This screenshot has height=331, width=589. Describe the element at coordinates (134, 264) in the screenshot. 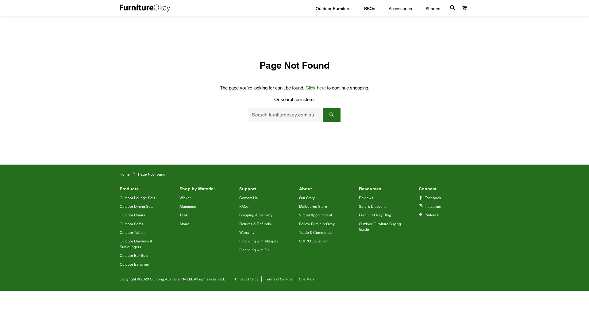

I see `Outdoor Benches` at that location.